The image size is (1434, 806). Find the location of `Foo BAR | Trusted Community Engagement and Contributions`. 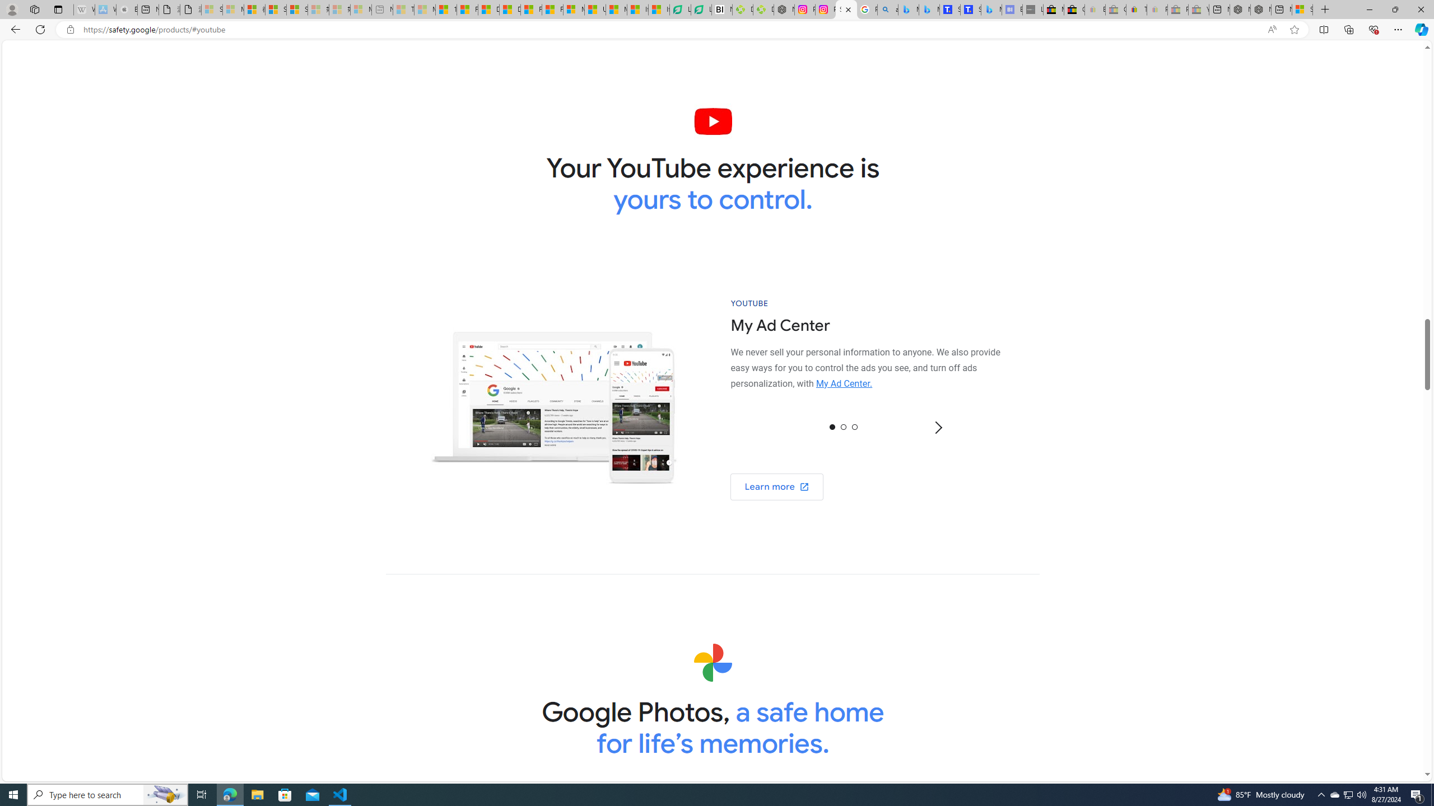

Foo BAR | Trusted Community Engagement and Contributions is located at coordinates (552, 10).